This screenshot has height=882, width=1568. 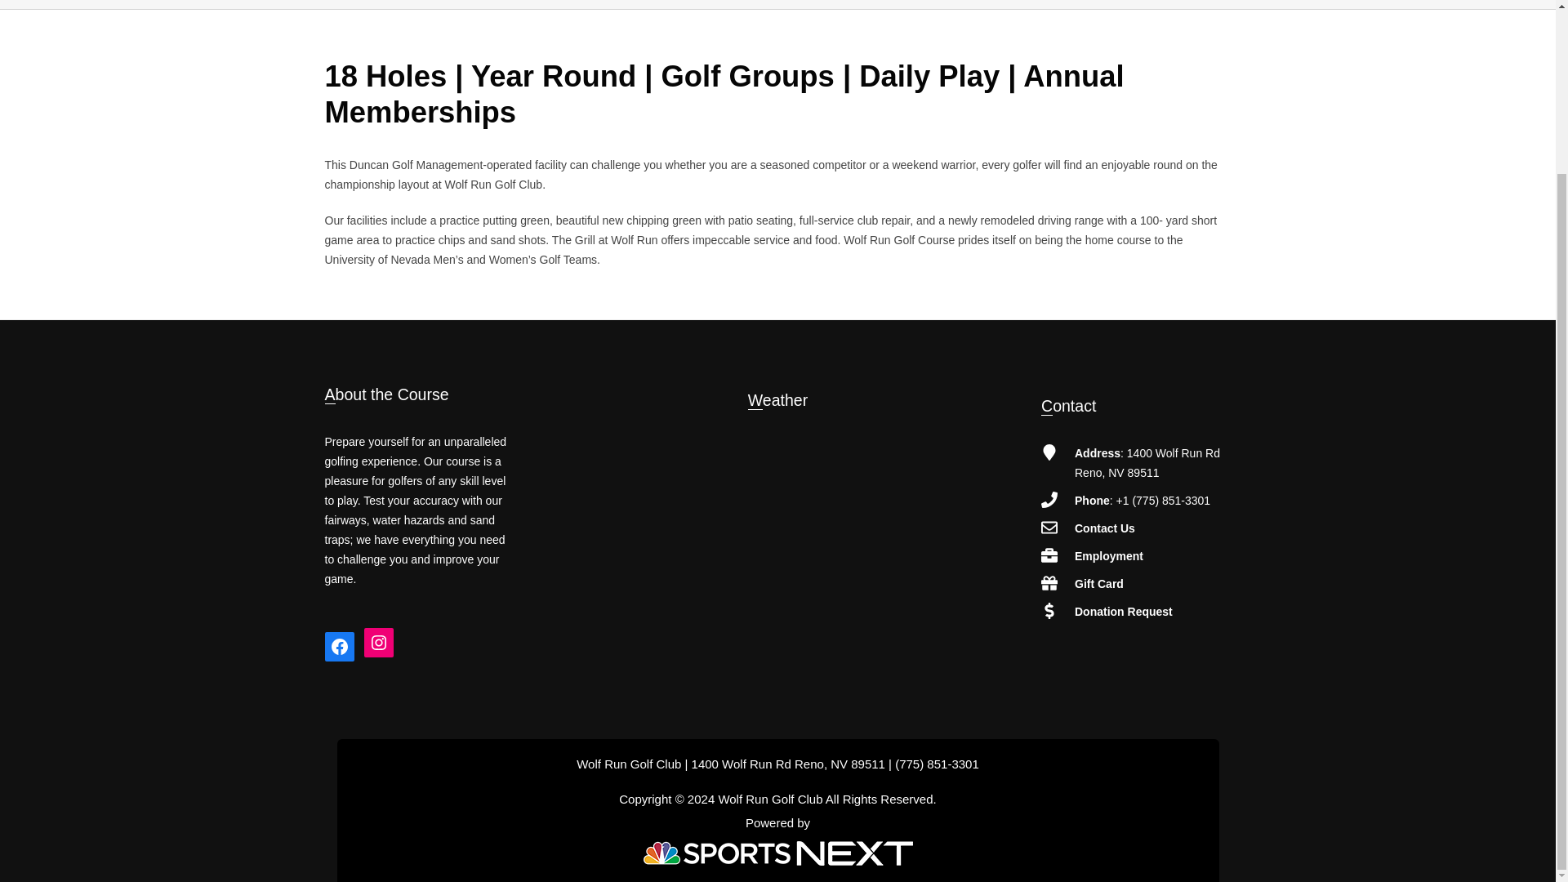 What do you see at coordinates (1108, 555) in the screenshot?
I see `Employment` at bounding box center [1108, 555].